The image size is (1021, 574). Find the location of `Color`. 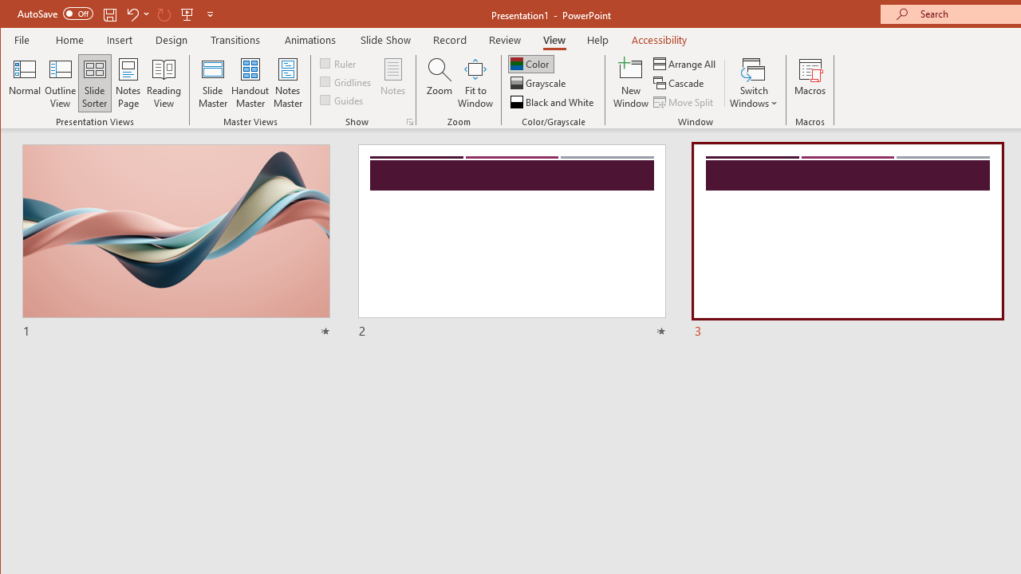

Color is located at coordinates (531, 64).